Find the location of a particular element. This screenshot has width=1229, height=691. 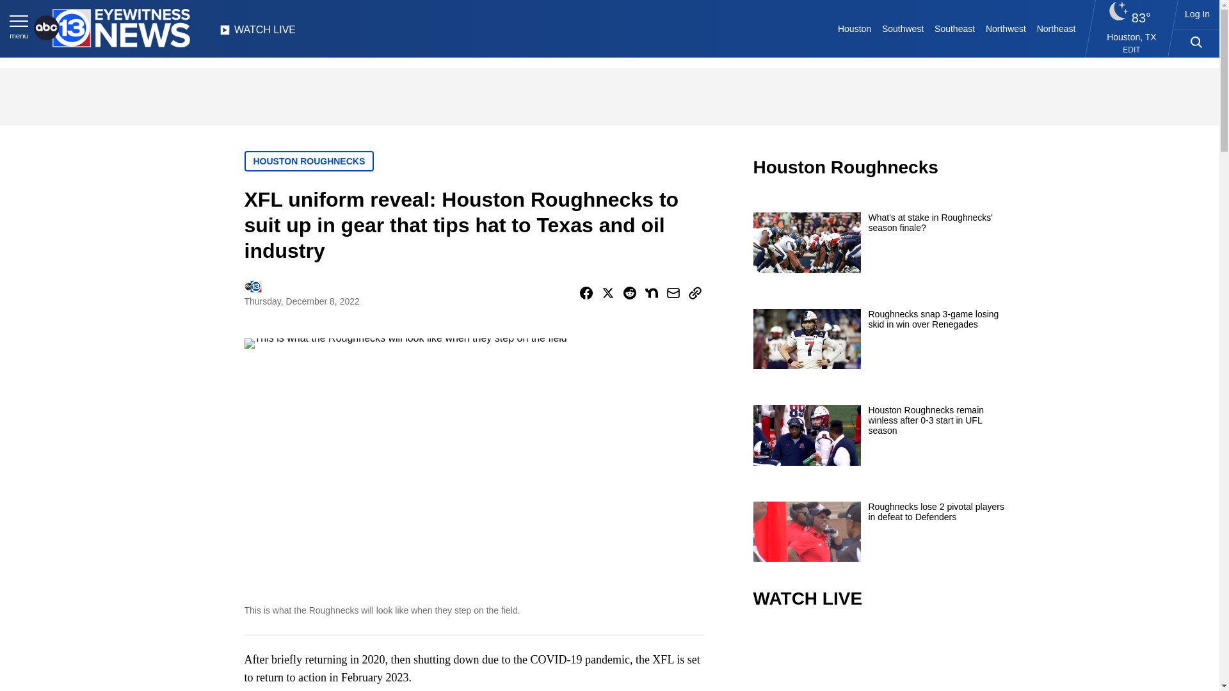

video.title is located at coordinates (881, 659).